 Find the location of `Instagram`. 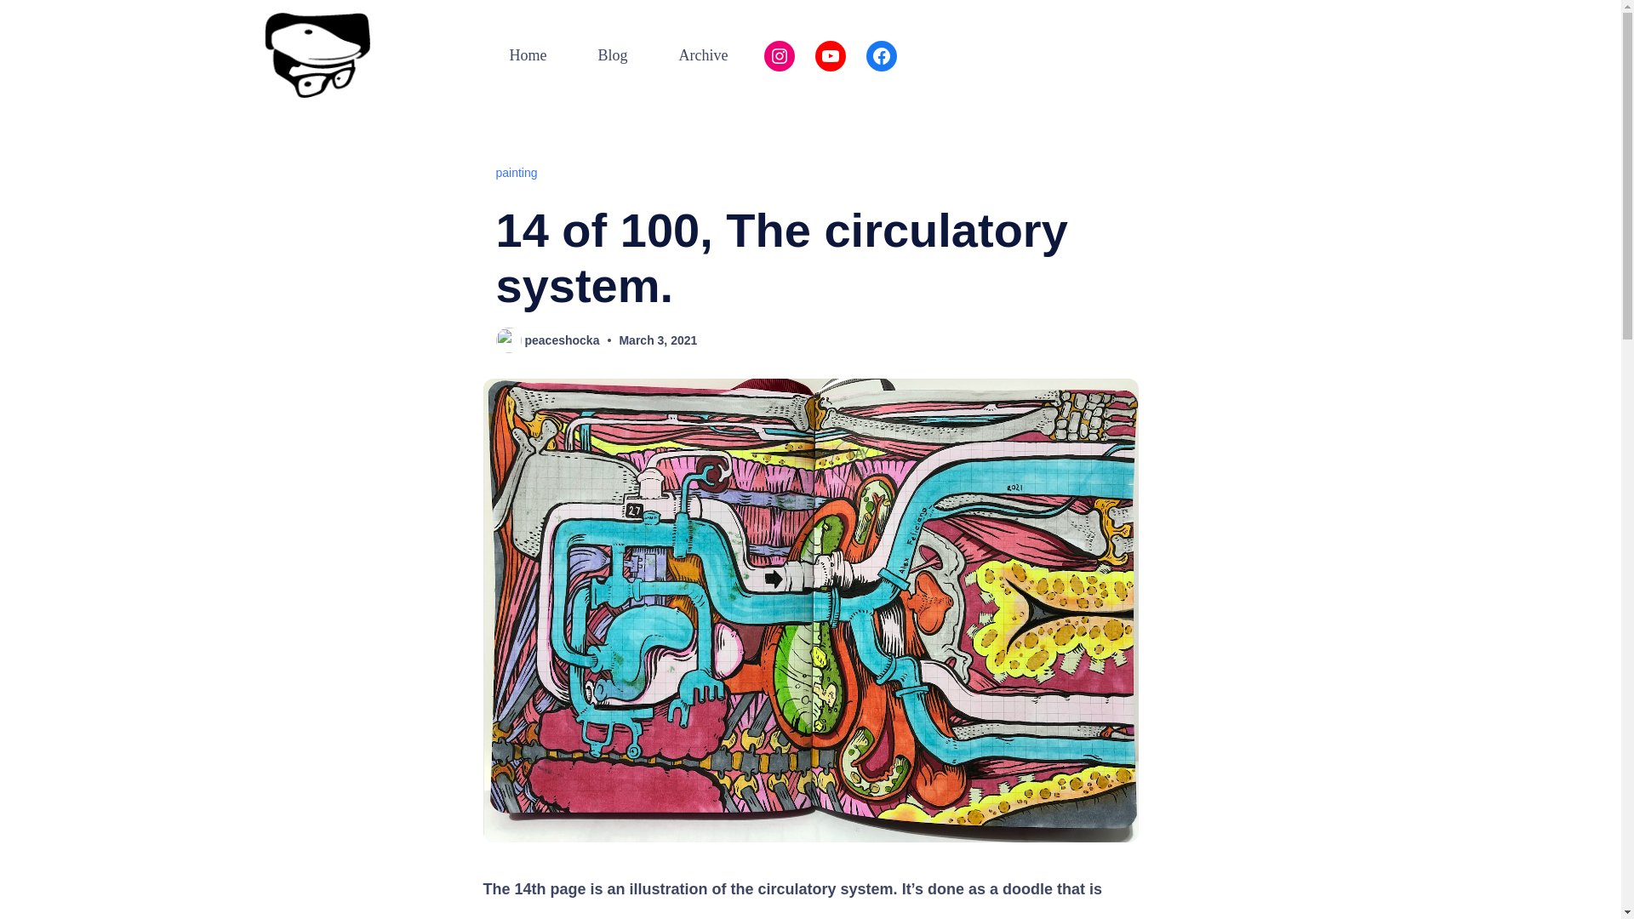

Instagram is located at coordinates (780, 56).